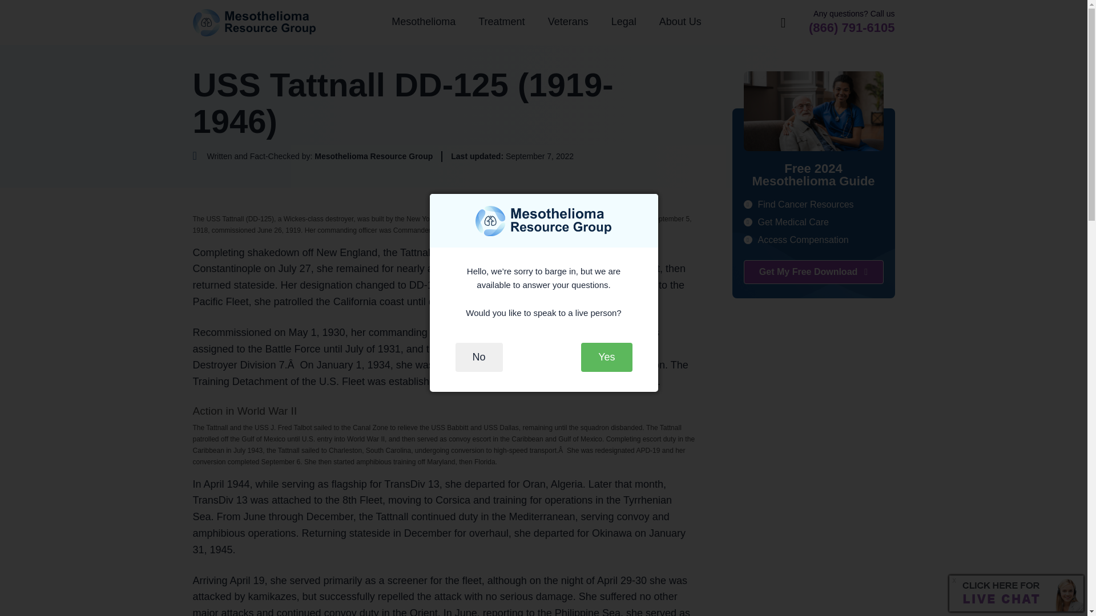  I want to click on Treatment, so click(501, 22).